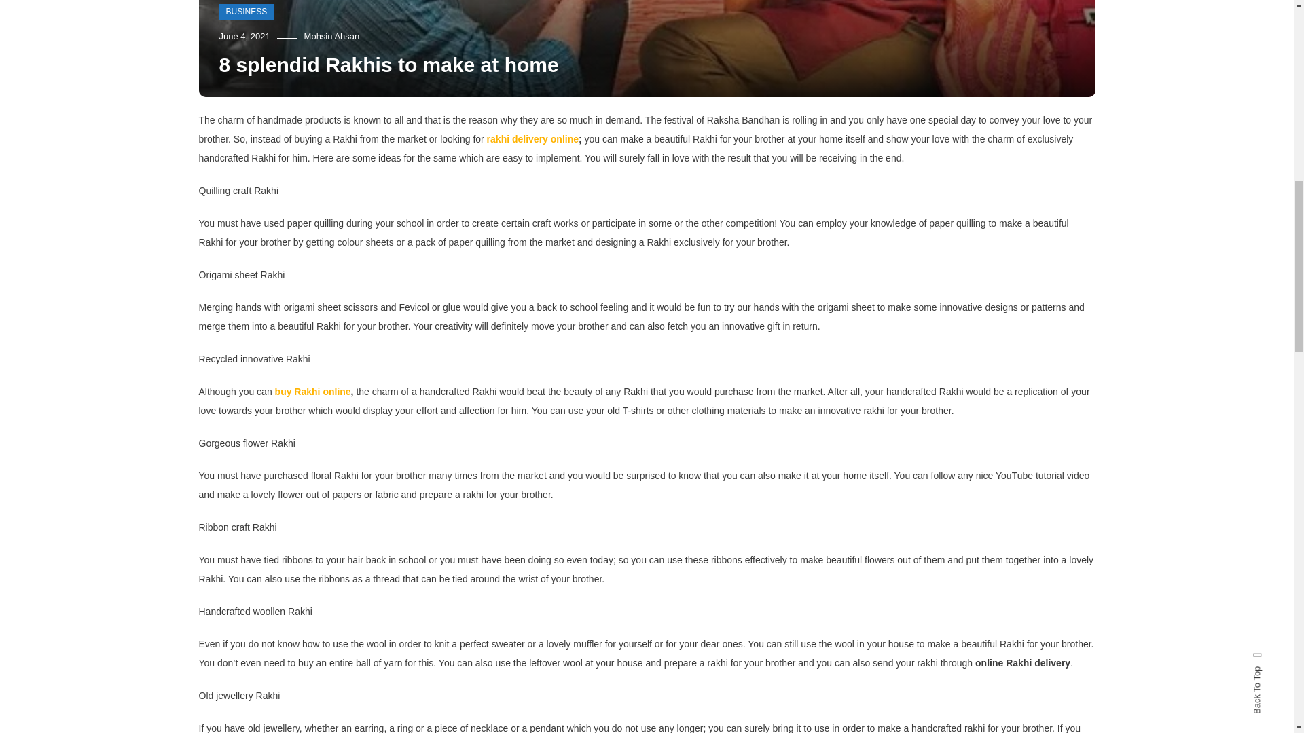 The image size is (1304, 733). Describe the element at coordinates (246, 12) in the screenshot. I see `BUSINESS` at that location.